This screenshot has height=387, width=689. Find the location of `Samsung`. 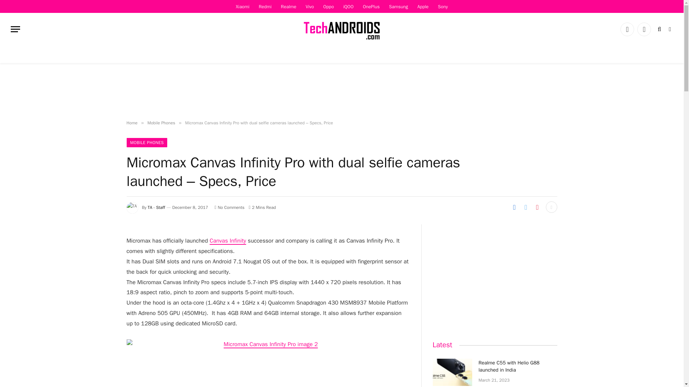

Samsung is located at coordinates (398, 6).